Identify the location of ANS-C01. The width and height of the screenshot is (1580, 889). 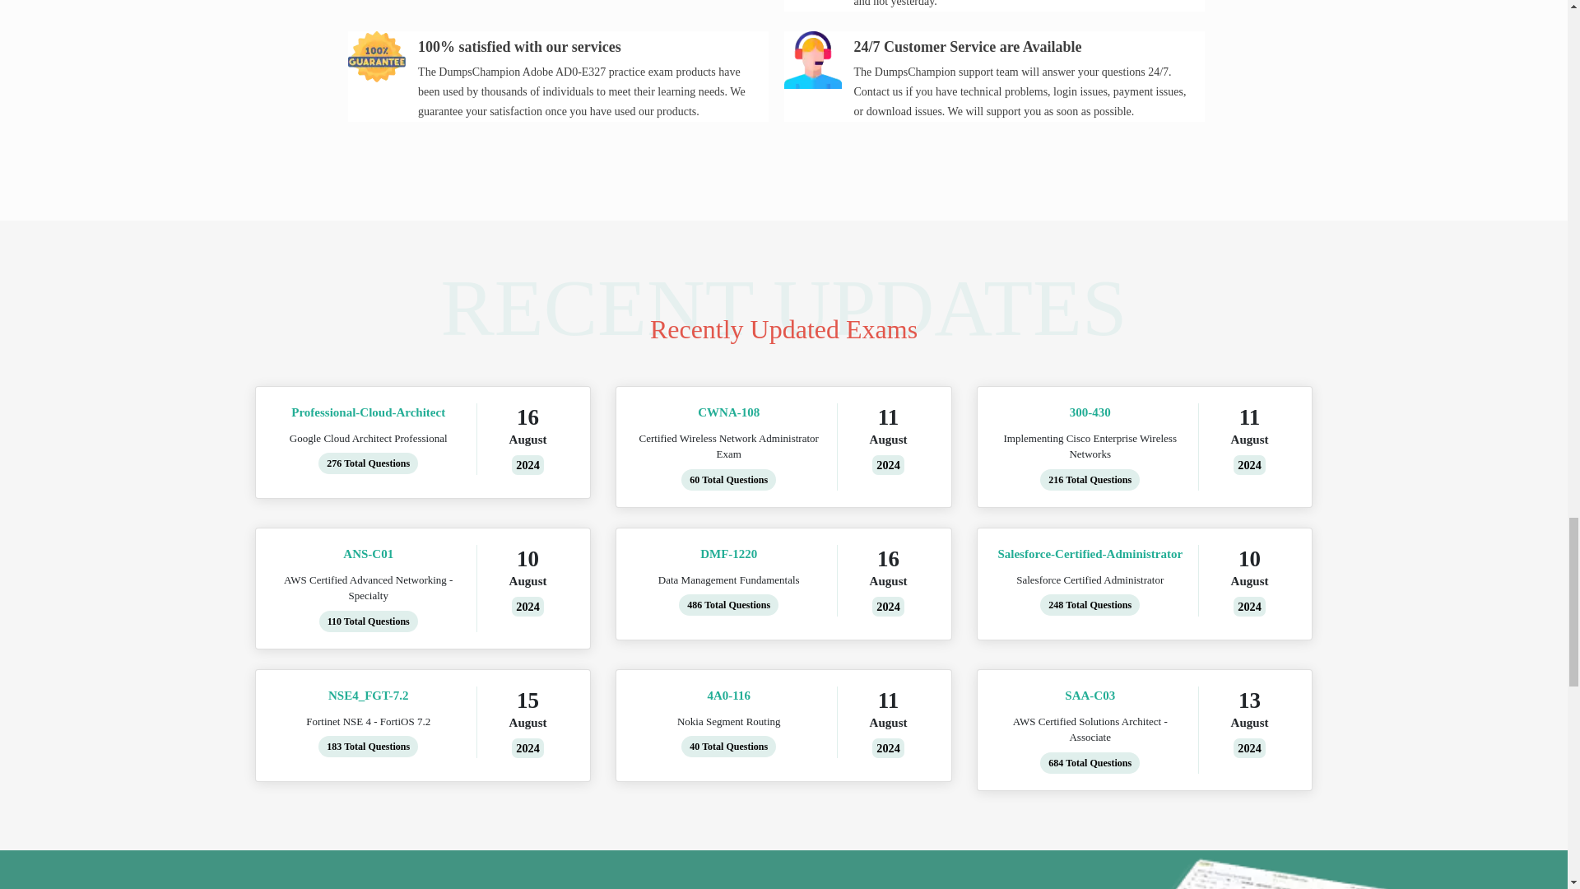
(367, 554).